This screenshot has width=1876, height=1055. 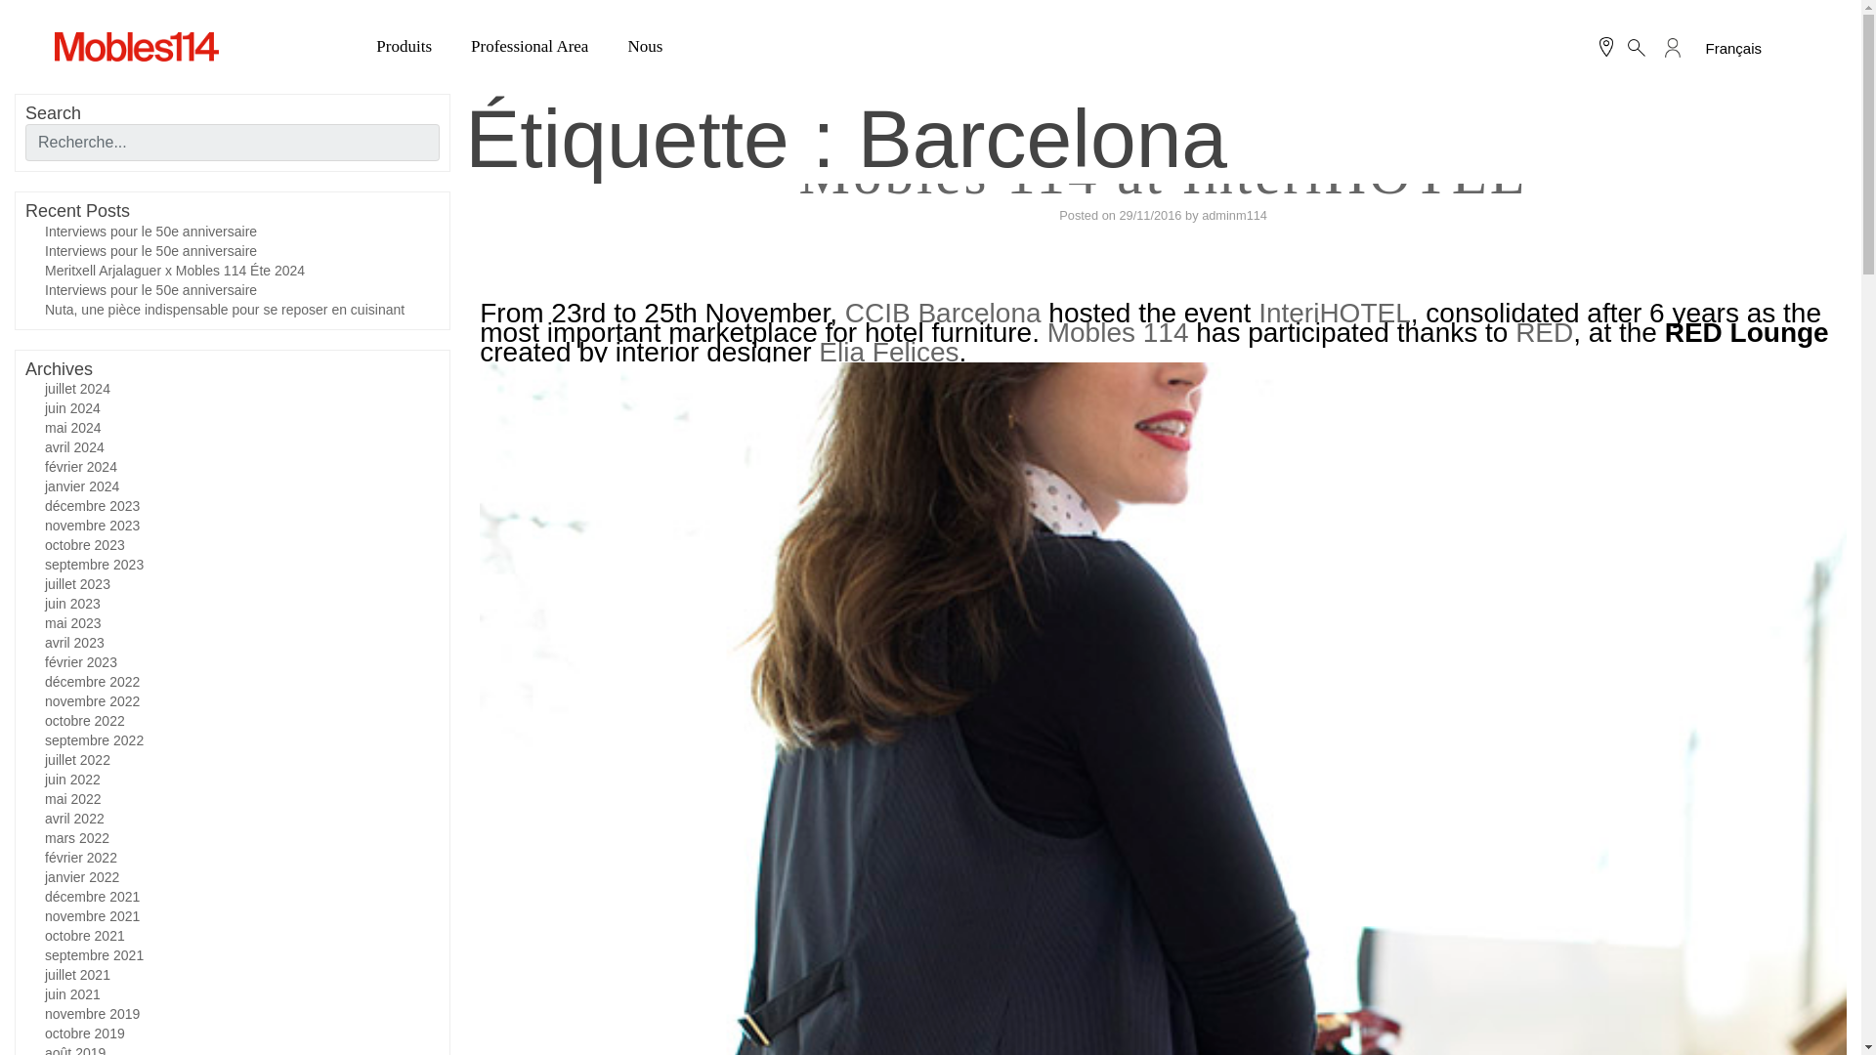 What do you see at coordinates (150, 250) in the screenshot?
I see `Interviews pour le 50e anniversaire` at bounding box center [150, 250].